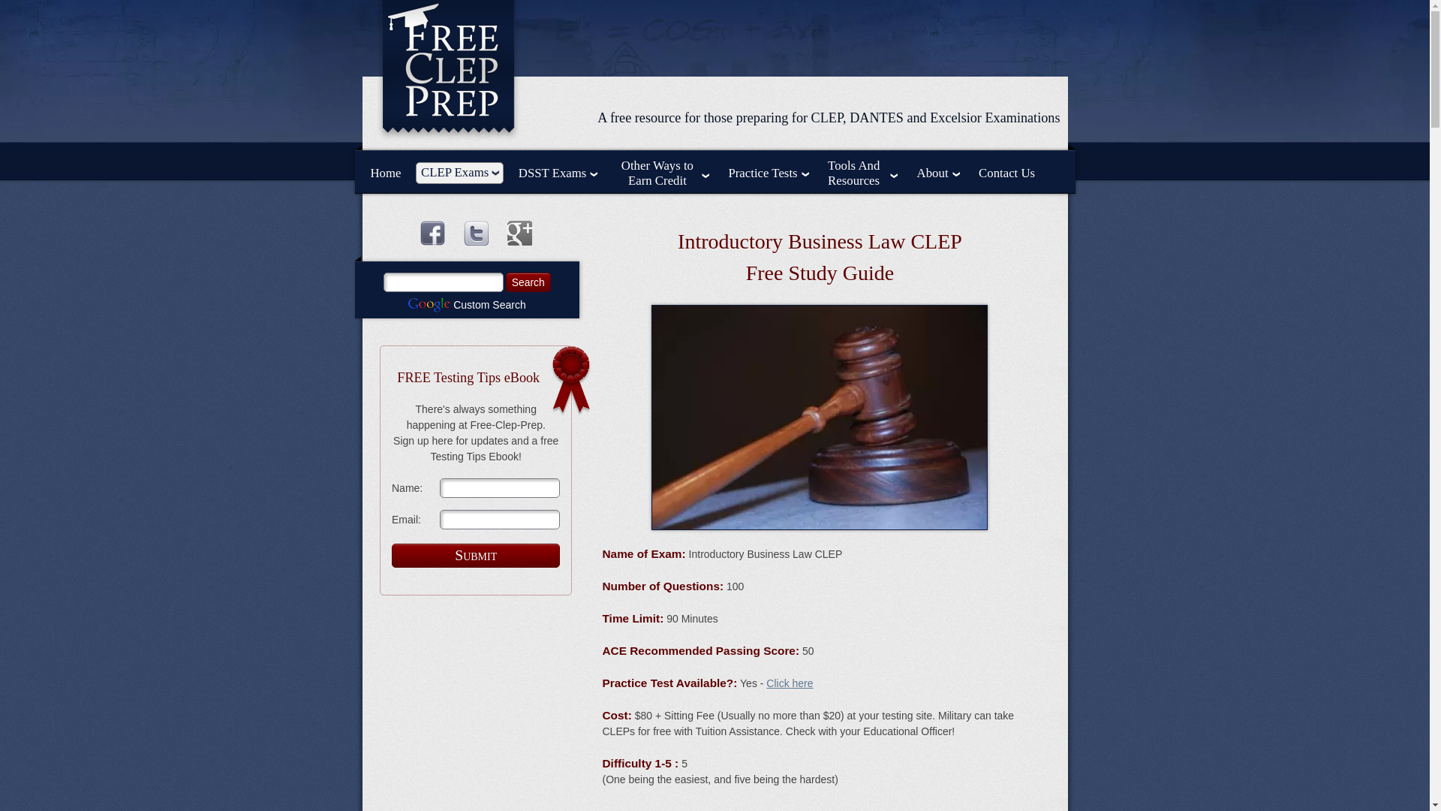  I want to click on CLEP Exams, so click(459, 173).